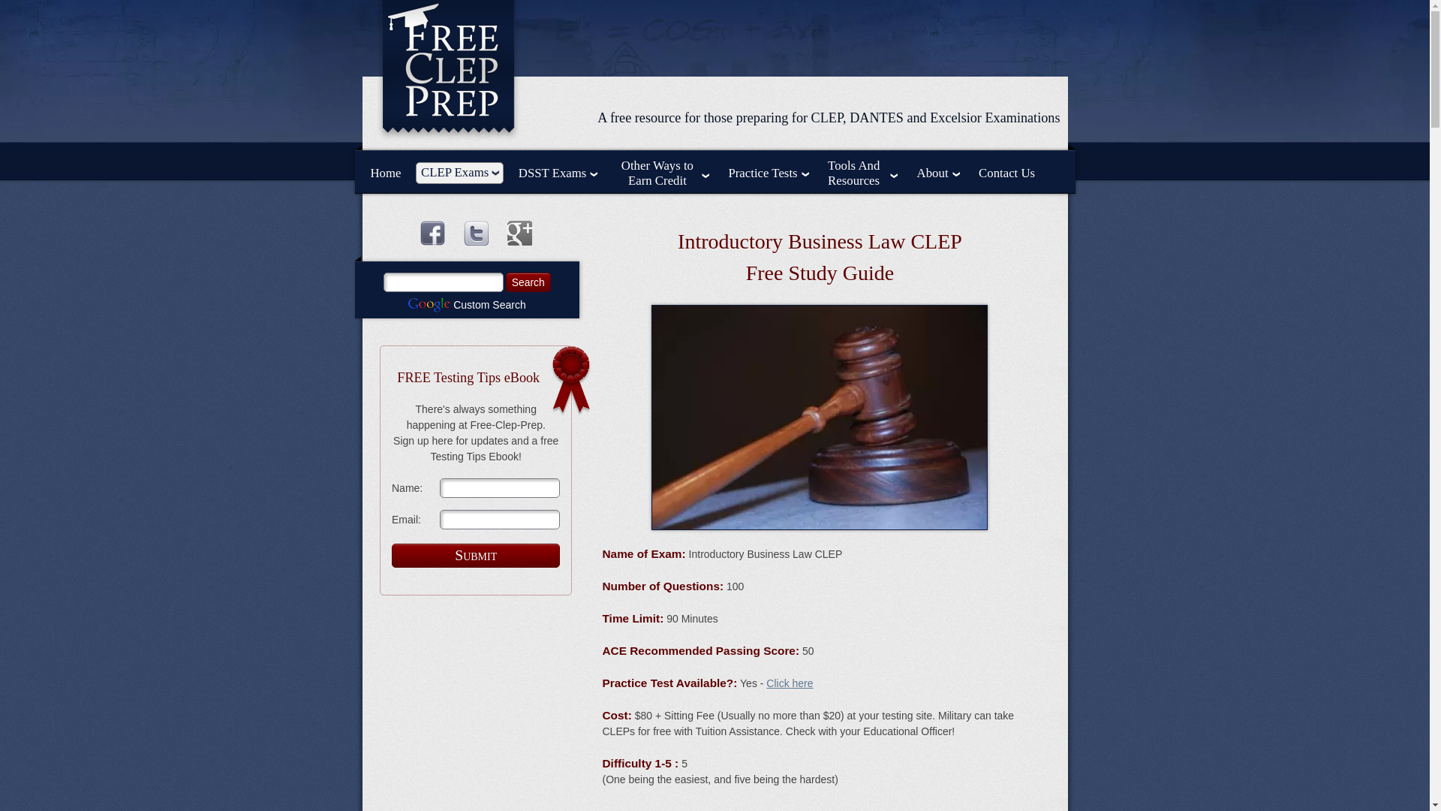  I want to click on CLEP Exams, so click(459, 173).